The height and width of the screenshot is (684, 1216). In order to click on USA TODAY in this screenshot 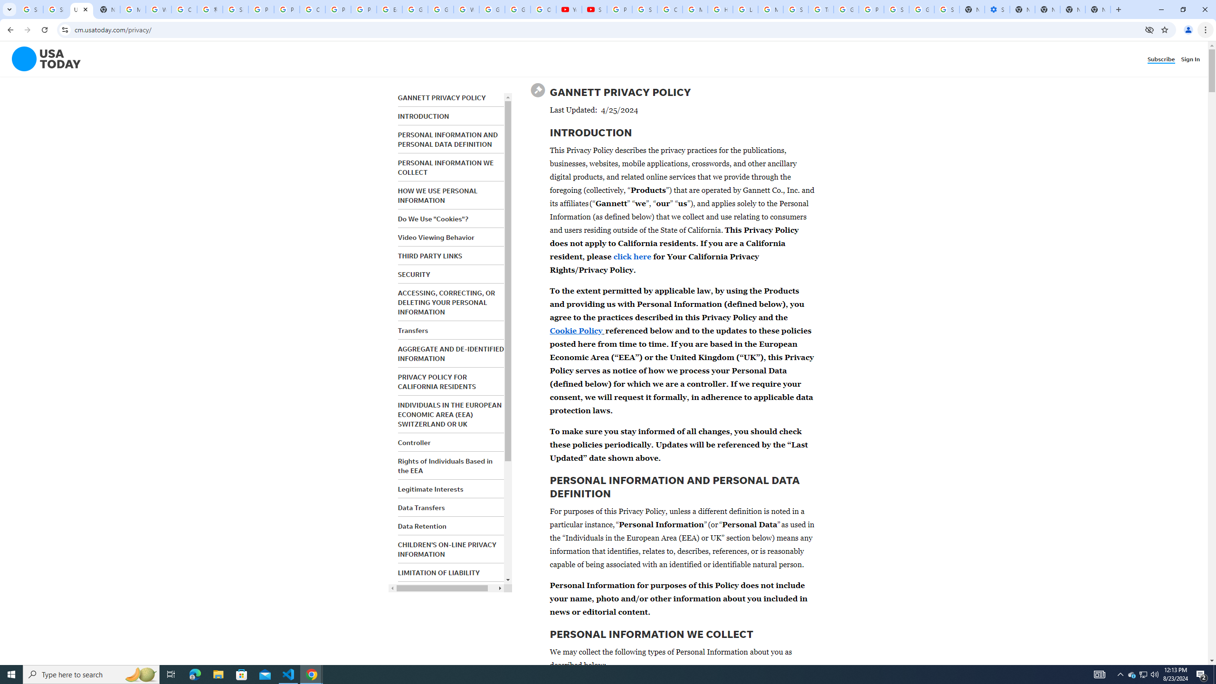, I will do `click(81, 9)`.